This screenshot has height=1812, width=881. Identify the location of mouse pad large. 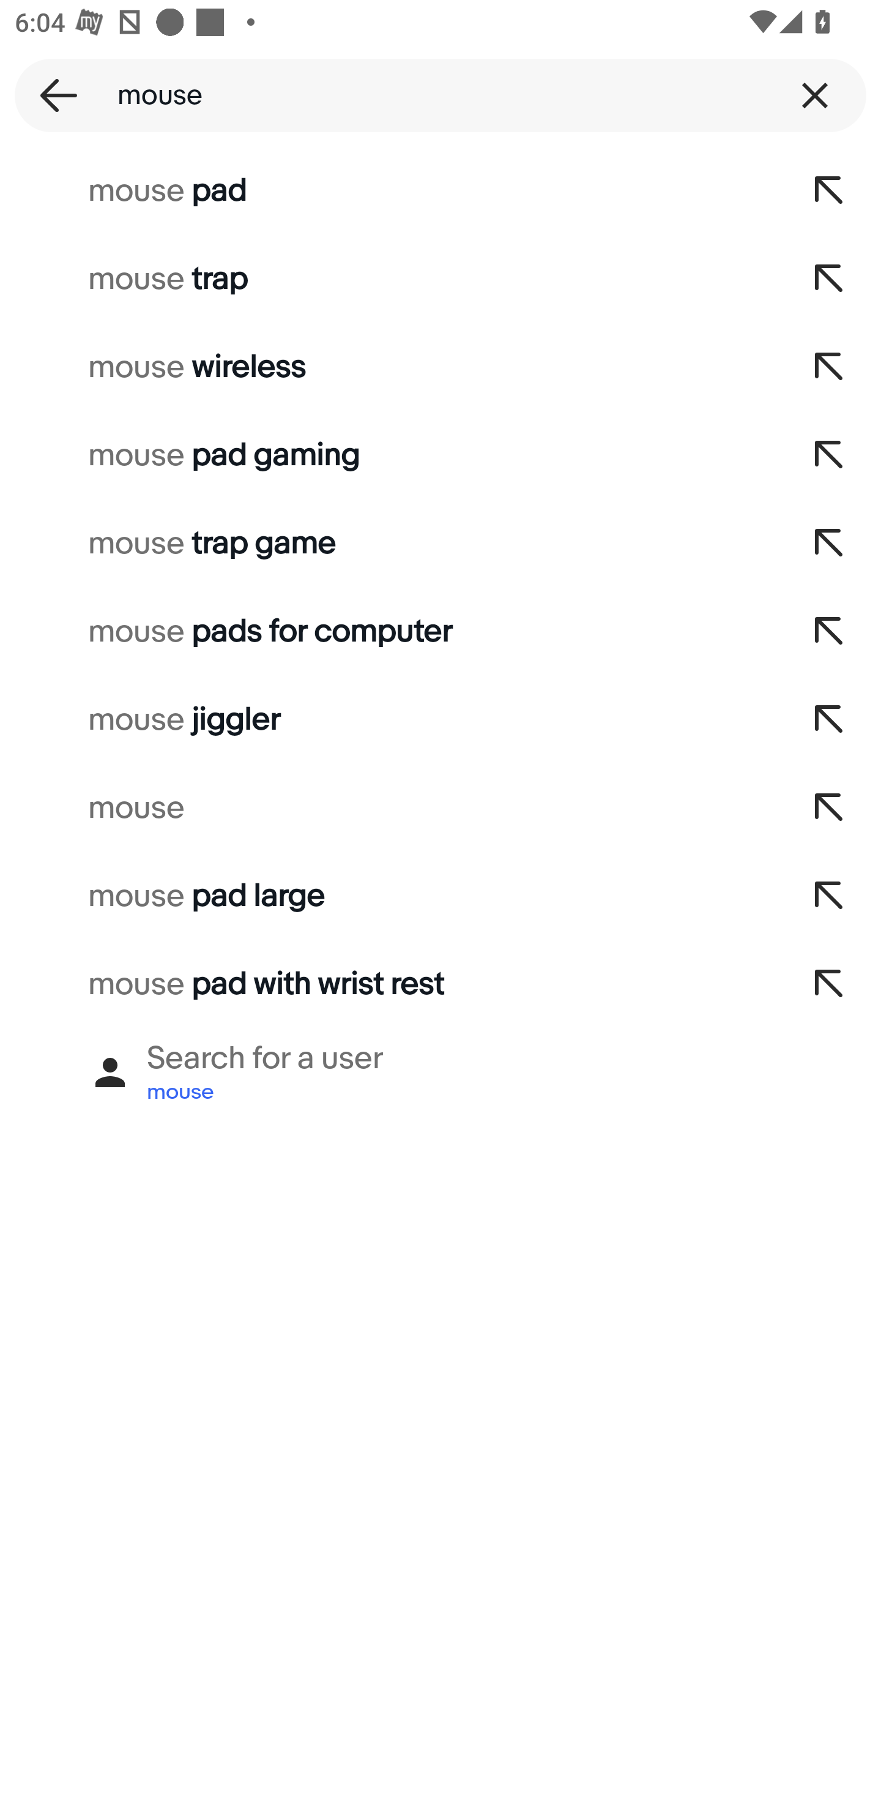
(389, 896).